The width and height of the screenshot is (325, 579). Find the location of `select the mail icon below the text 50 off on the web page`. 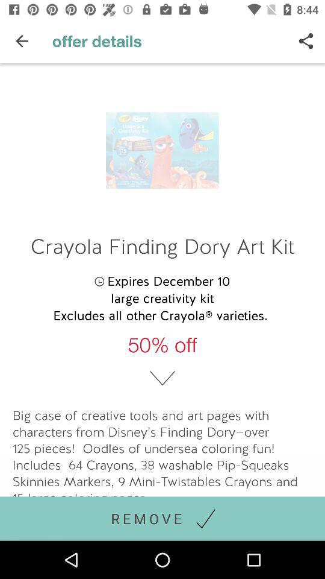

select the mail icon below the text 50 off on the web page is located at coordinates (162, 379).